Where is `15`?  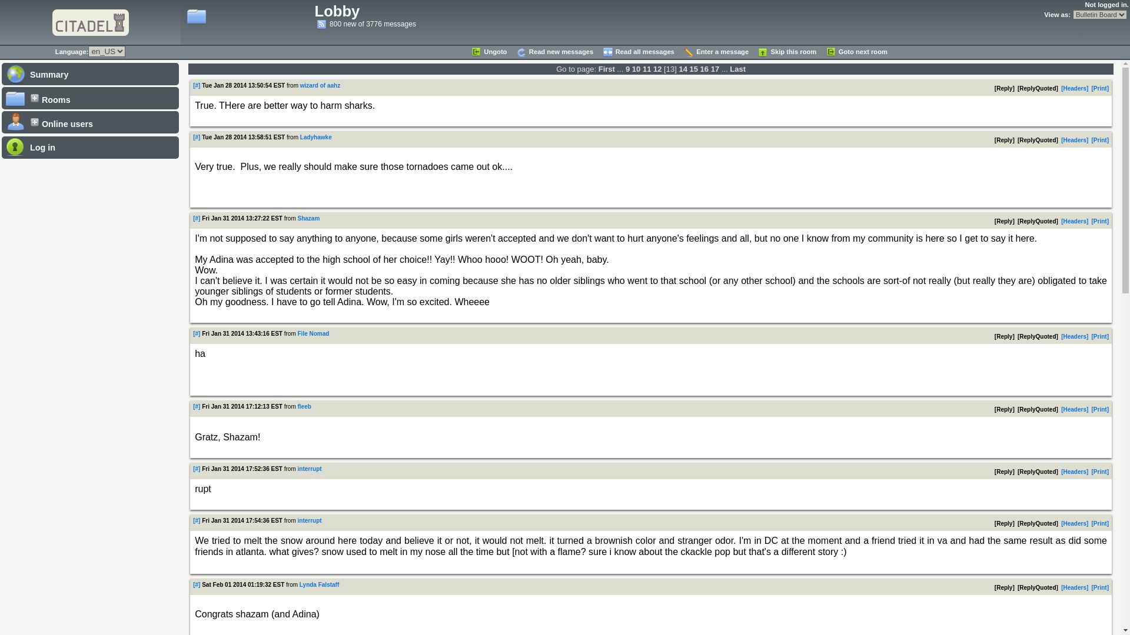 15 is located at coordinates (693, 69).